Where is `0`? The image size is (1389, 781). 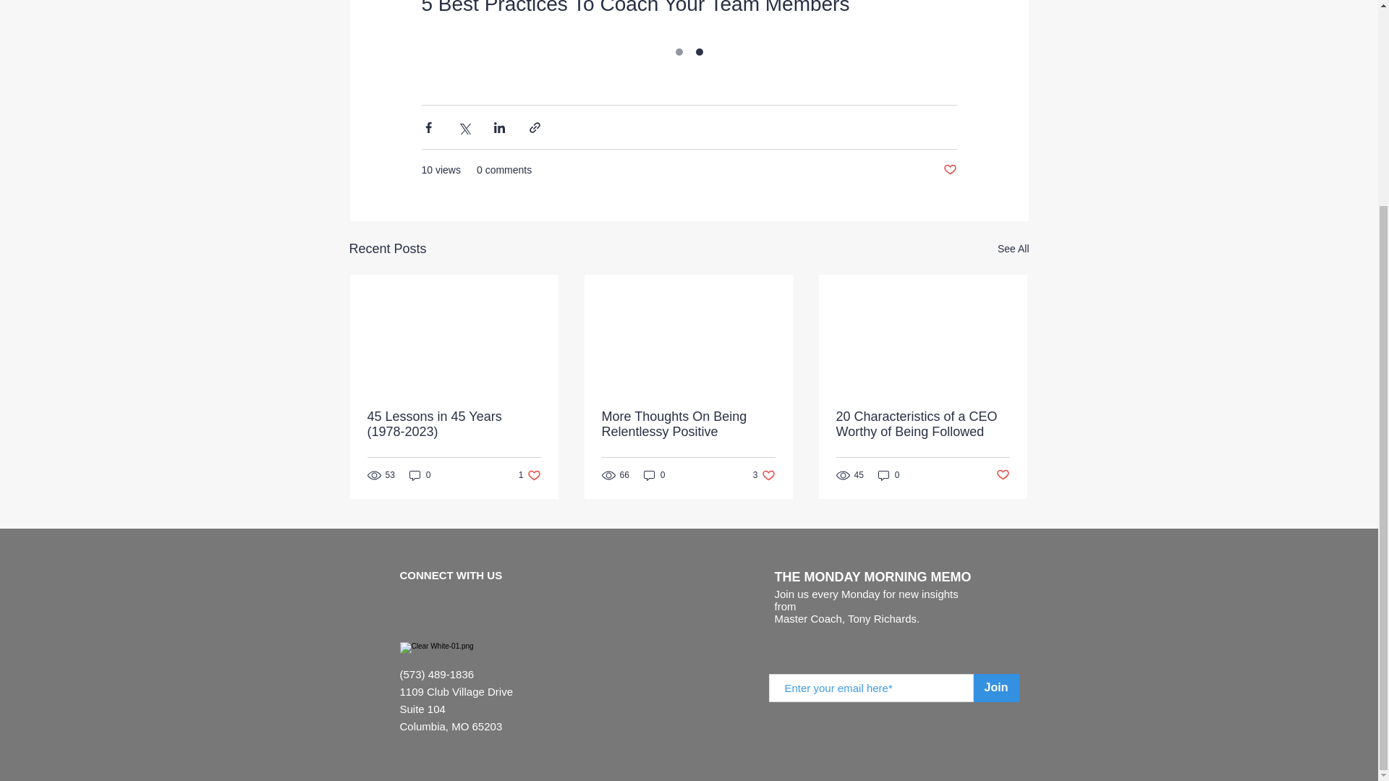
0 is located at coordinates (922, 424).